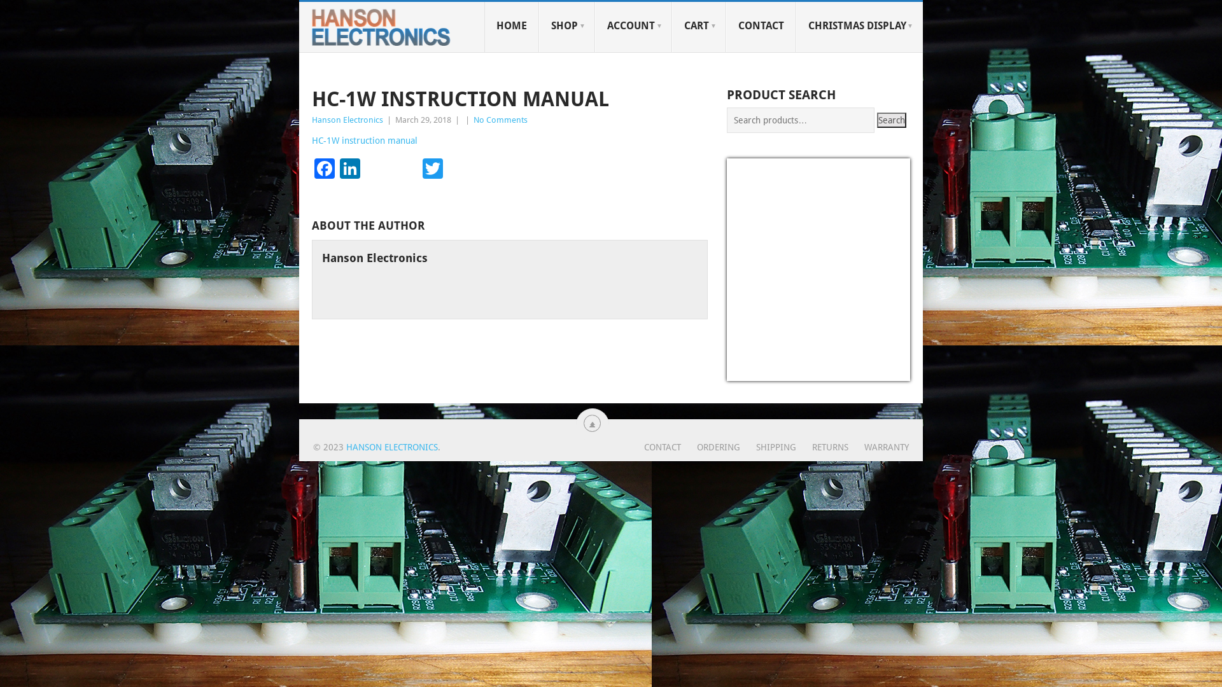  What do you see at coordinates (710, 447) in the screenshot?
I see `ORDERING` at bounding box center [710, 447].